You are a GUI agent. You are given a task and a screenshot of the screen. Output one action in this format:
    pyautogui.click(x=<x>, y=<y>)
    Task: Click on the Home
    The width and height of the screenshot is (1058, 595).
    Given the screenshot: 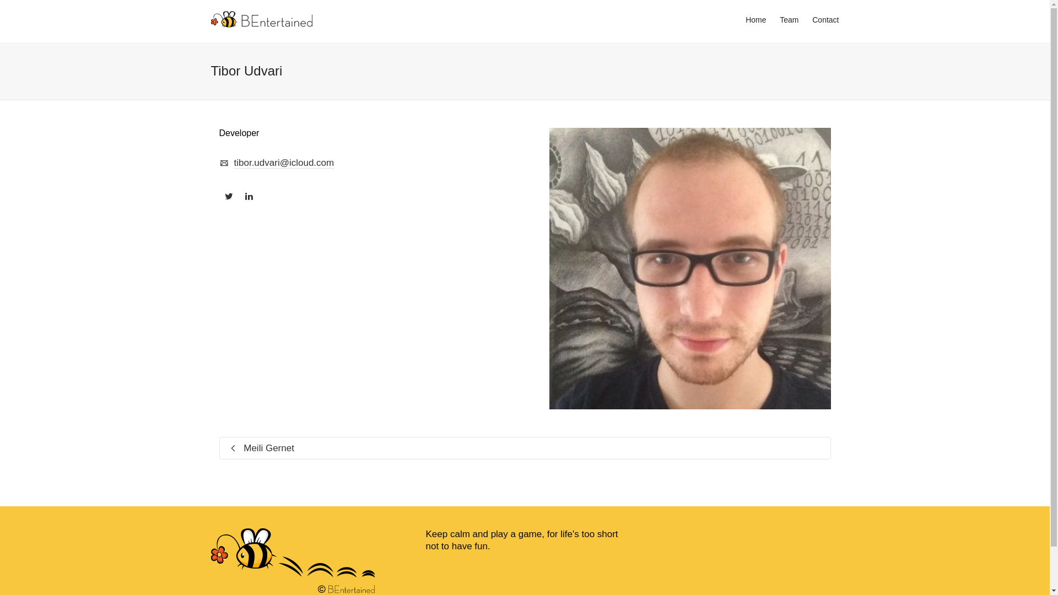 What is the action you would take?
    pyautogui.click(x=756, y=20)
    